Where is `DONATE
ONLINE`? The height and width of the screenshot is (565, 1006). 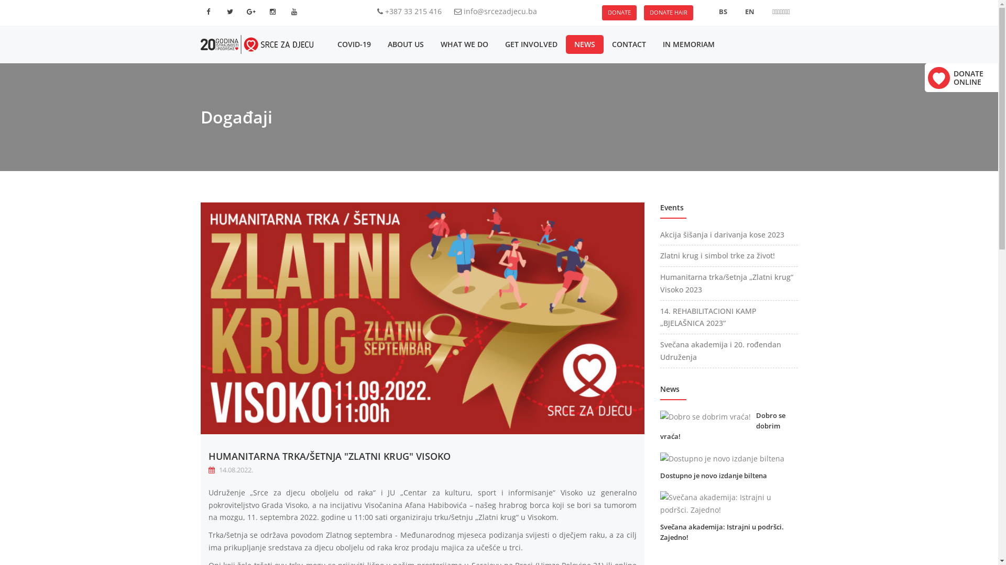 DONATE
ONLINE is located at coordinates (968, 77).